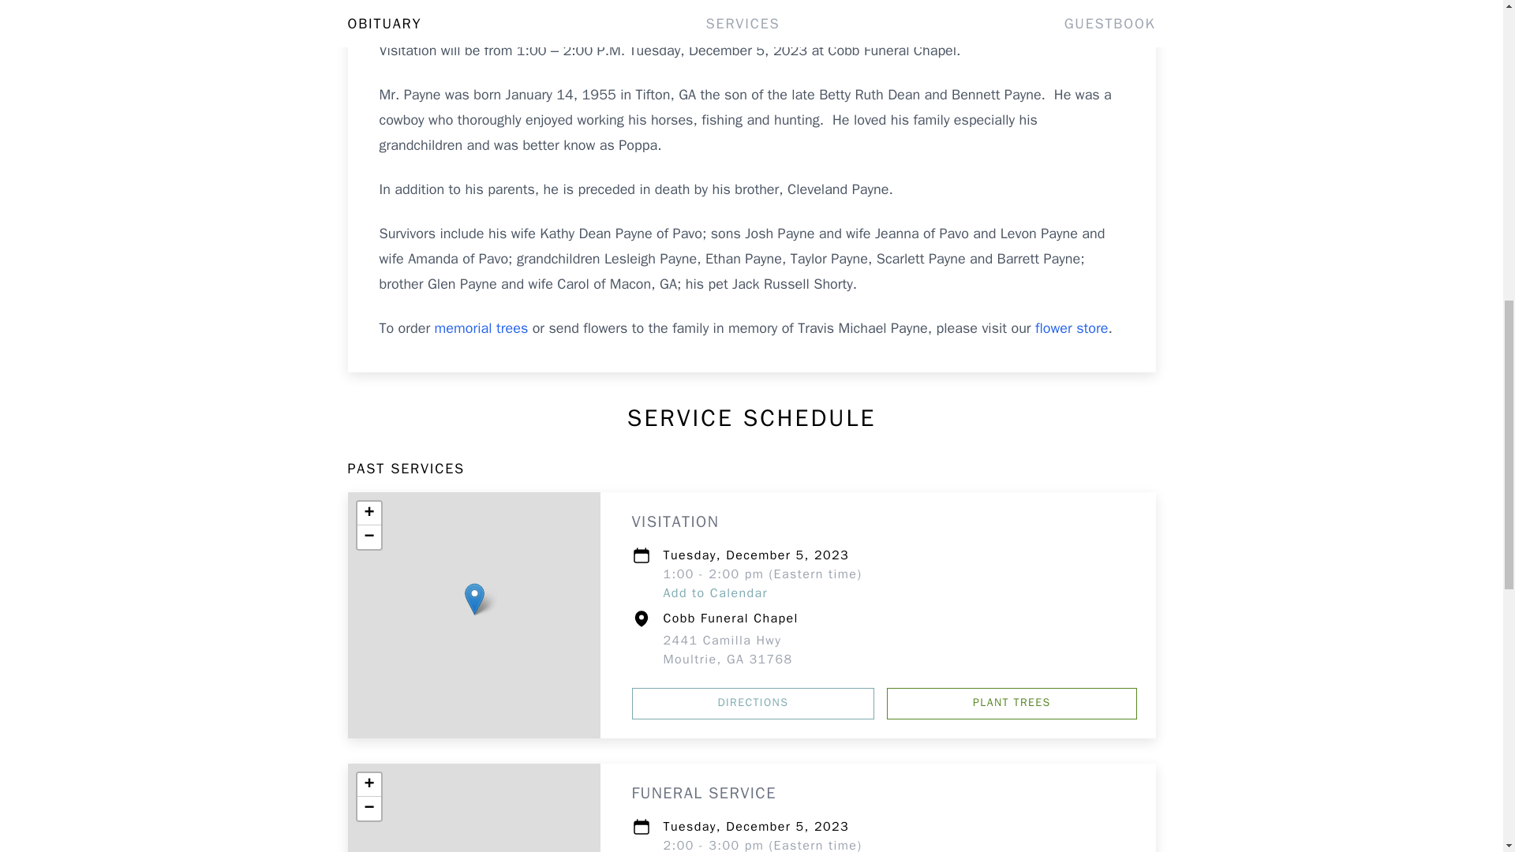 The image size is (1515, 852). Describe the element at coordinates (1012, 703) in the screenshot. I see `PLANT TREES` at that location.